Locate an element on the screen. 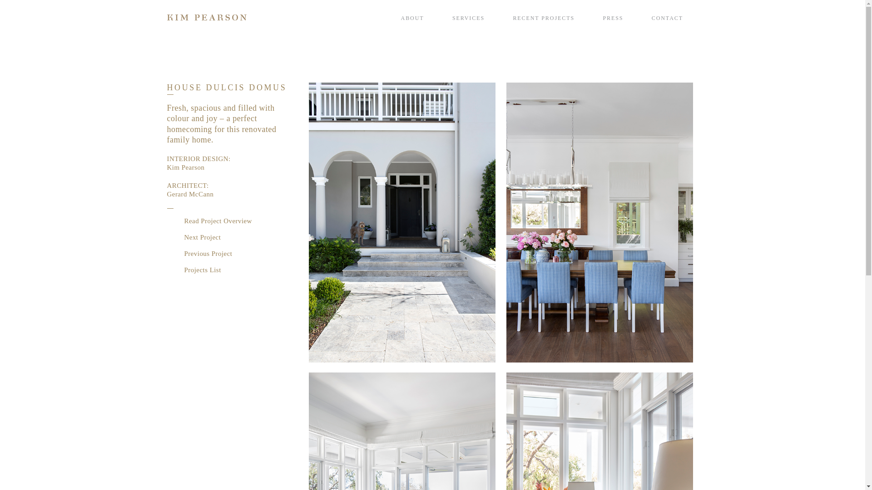 This screenshot has width=872, height=490. Projects List is located at coordinates (194, 270).